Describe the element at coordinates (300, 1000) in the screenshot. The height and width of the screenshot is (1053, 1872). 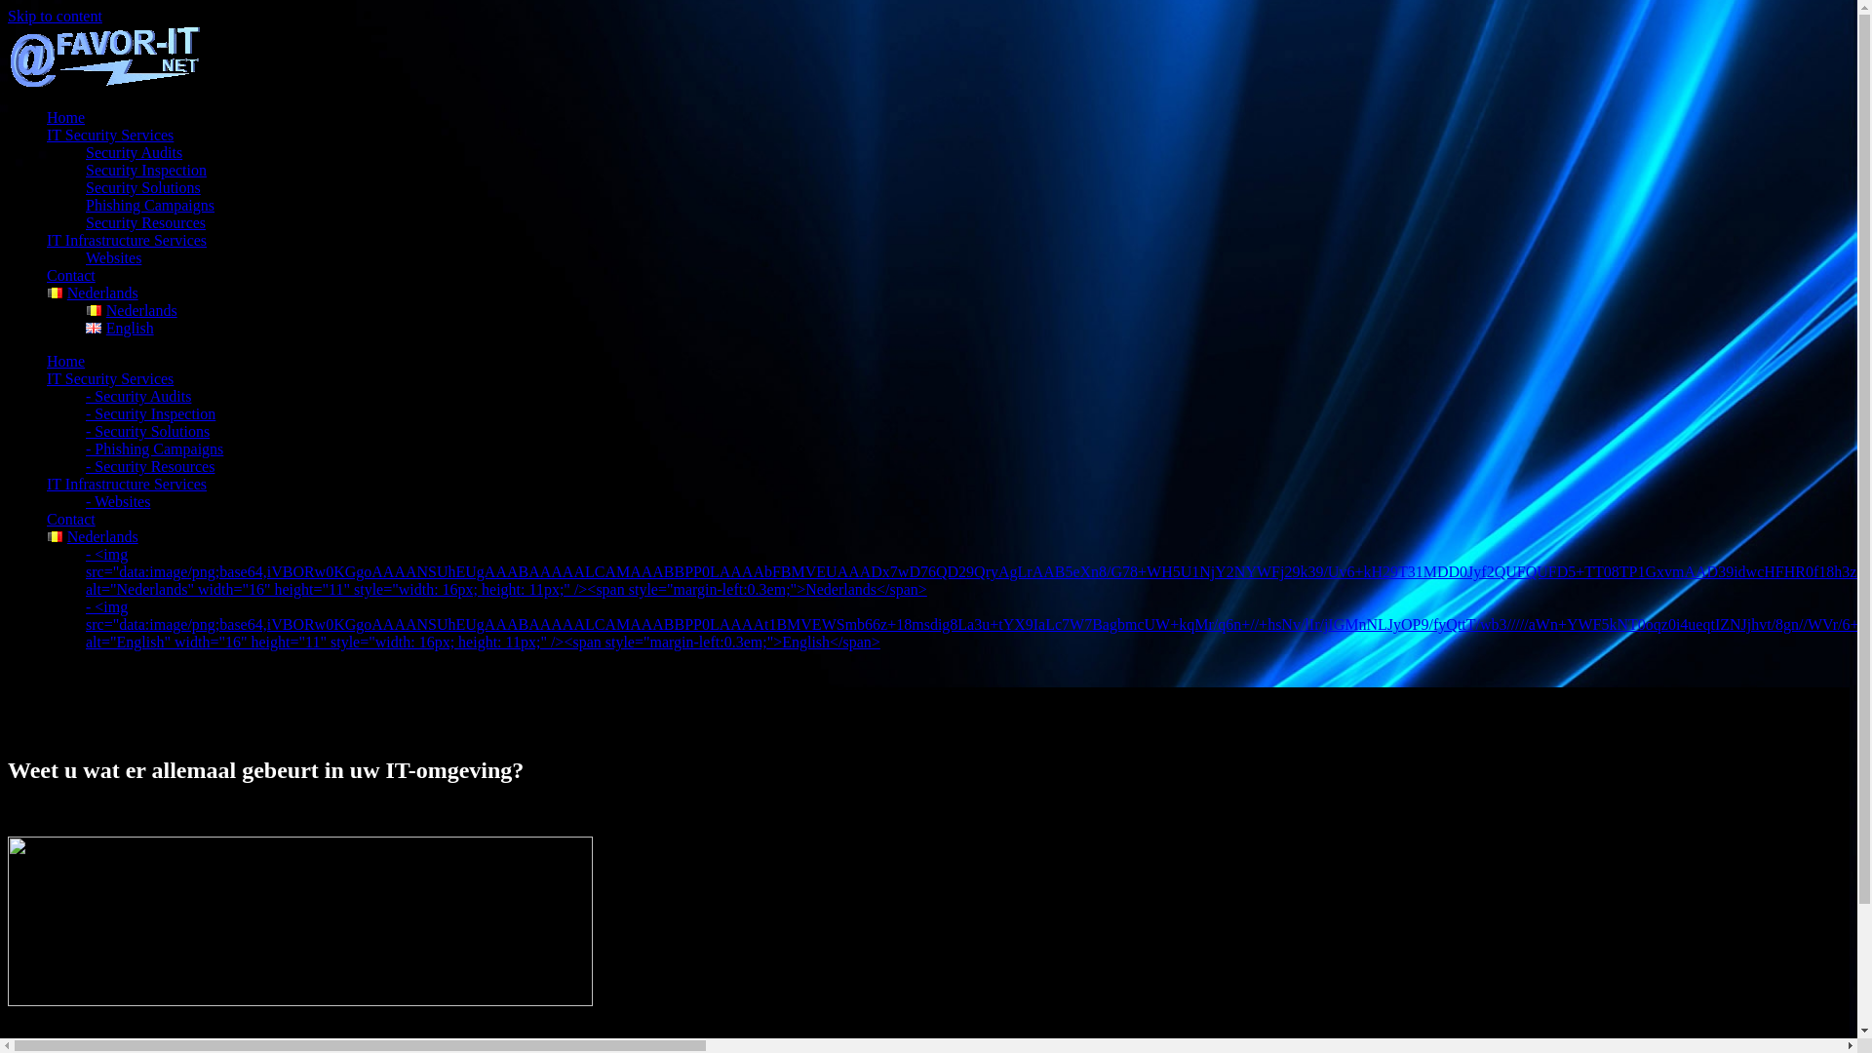
I see `Plaatsing van A FAVOR-IT Threat Inspector` at that location.